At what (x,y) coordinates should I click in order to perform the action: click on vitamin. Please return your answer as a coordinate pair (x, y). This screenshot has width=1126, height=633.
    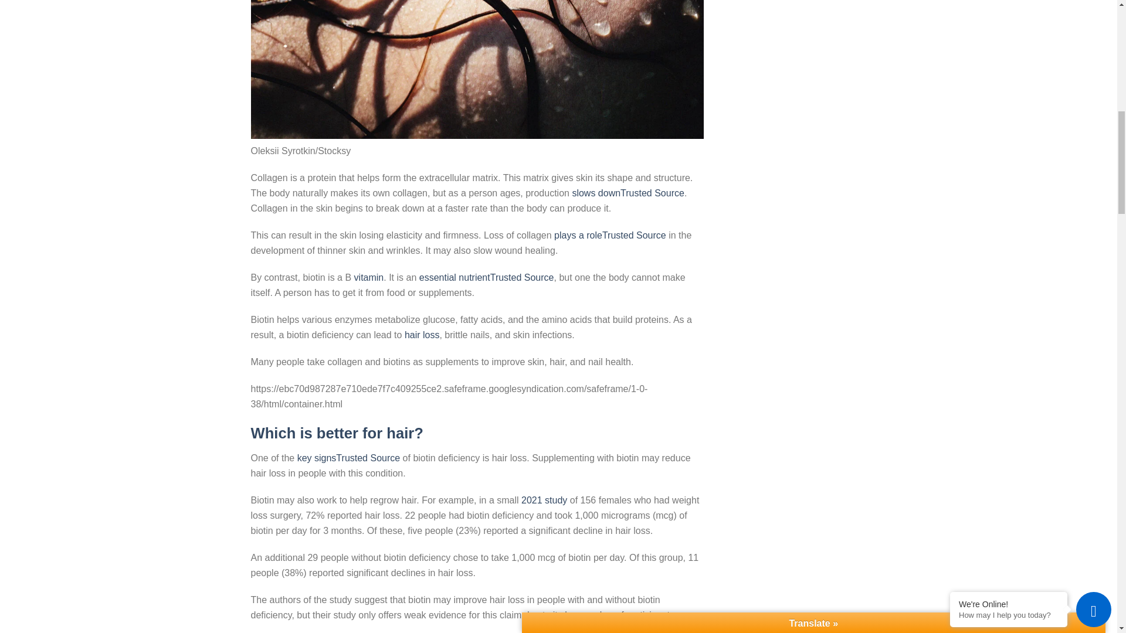
    Looking at the image, I should click on (369, 277).